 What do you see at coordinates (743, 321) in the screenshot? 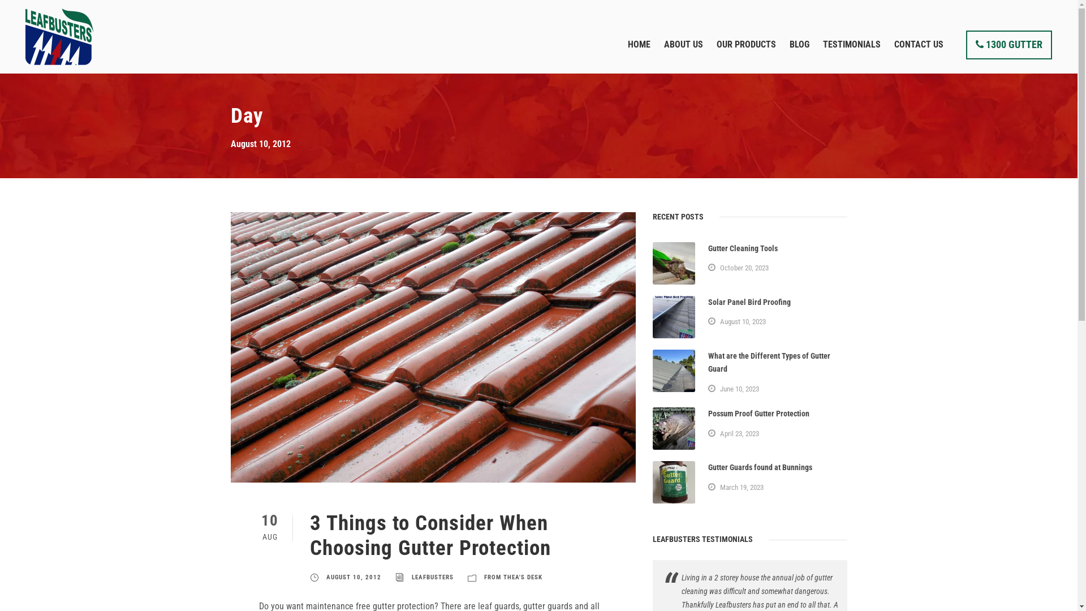
I see `August 10, 2023` at bounding box center [743, 321].